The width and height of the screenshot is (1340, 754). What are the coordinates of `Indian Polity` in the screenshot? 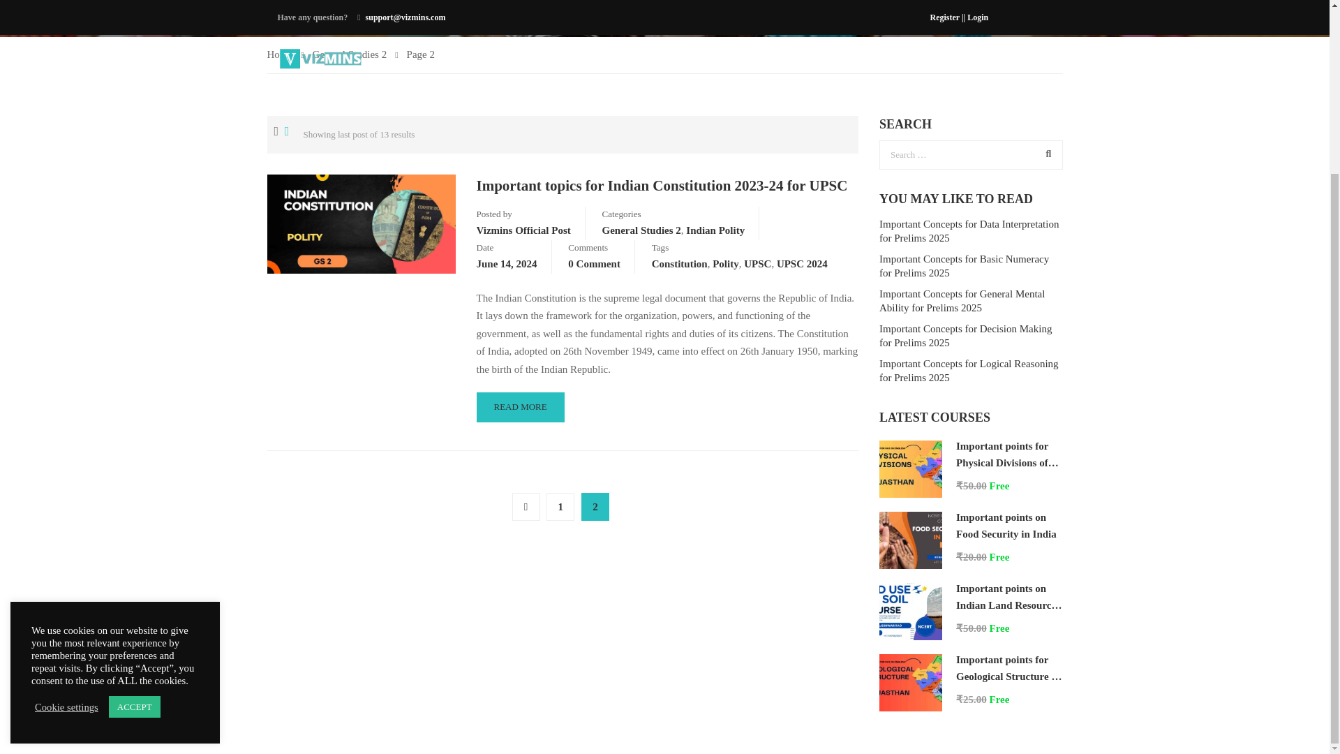 It's located at (715, 230).